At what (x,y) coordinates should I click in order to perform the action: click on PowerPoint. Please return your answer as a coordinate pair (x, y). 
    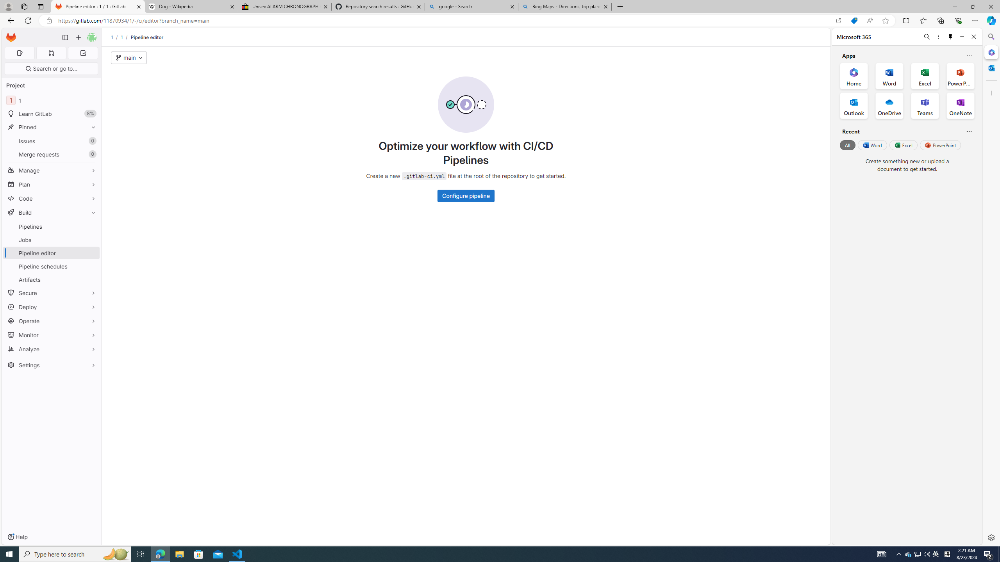
    Looking at the image, I should click on (941, 145).